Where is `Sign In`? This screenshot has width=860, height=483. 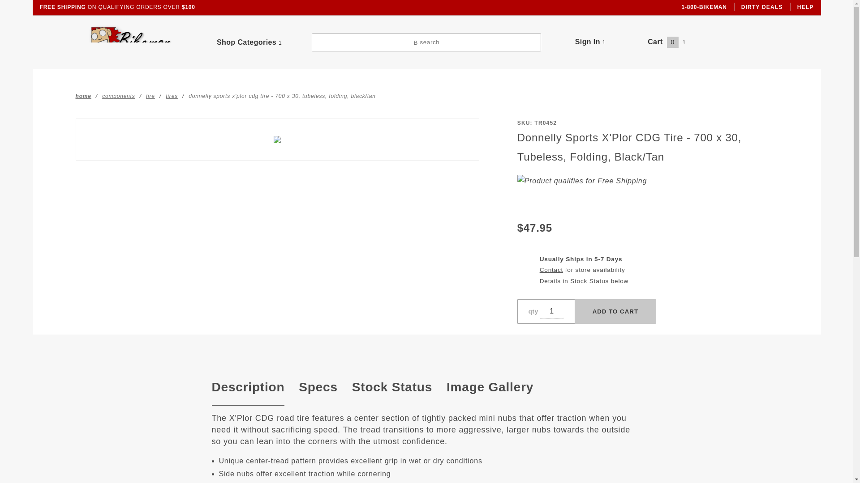
Sign In is located at coordinates (590, 42).